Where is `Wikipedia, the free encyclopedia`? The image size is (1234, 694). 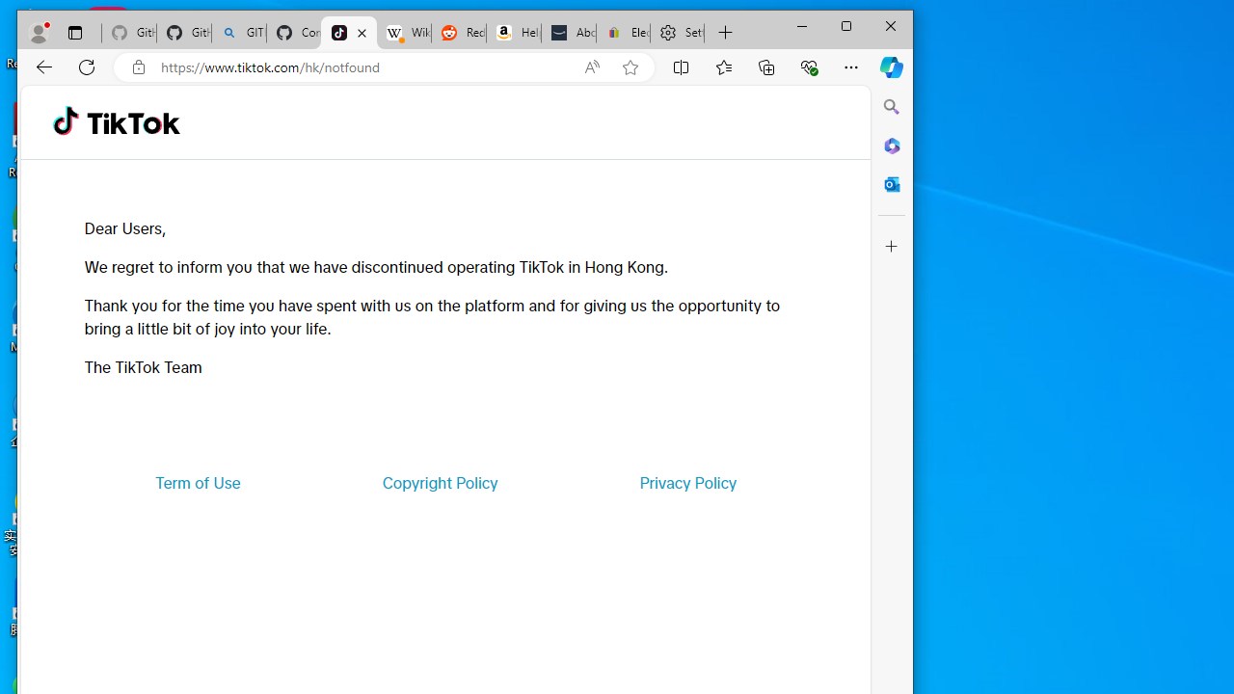
Wikipedia, the free encyclopedia is located at coordinates (403, 33).